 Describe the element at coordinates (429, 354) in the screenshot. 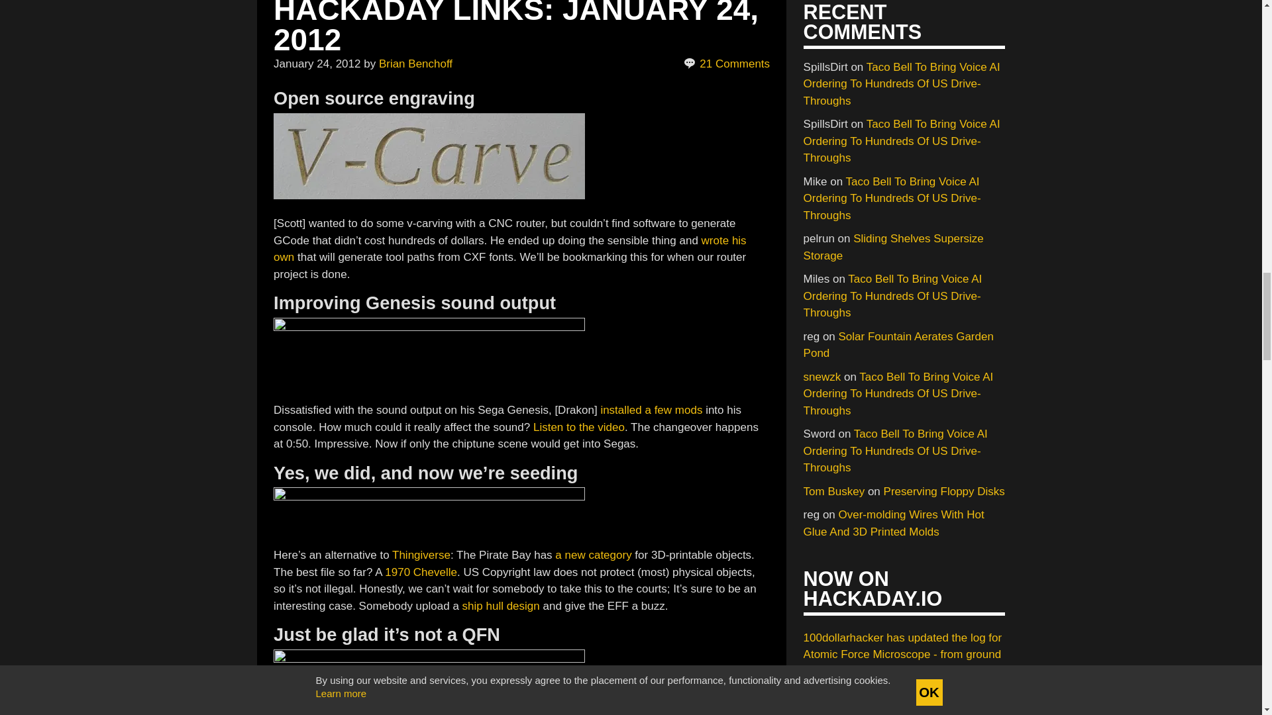

I see `genesis` at that location.